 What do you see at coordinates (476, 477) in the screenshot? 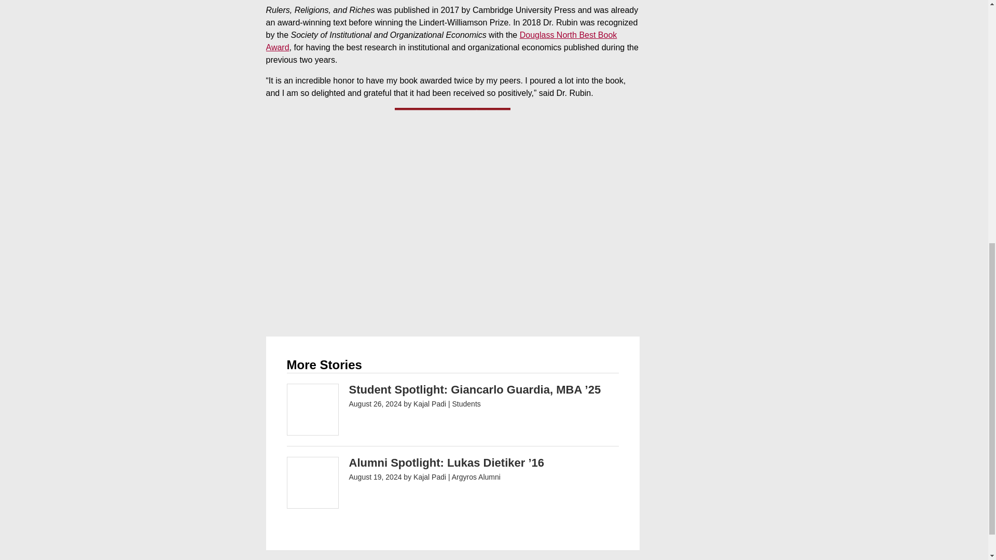
I see `Argyros Alumni` at bounding box center [476, 477].